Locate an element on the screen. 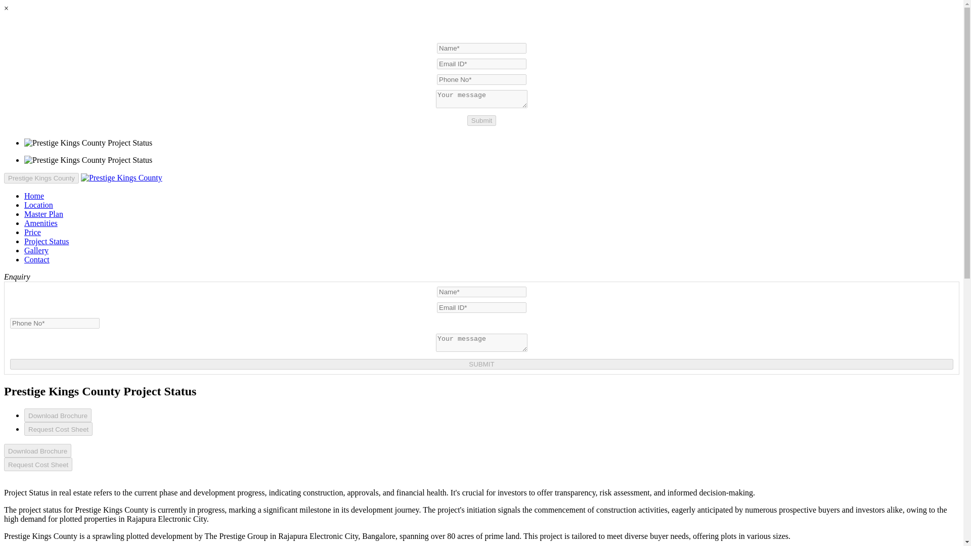 This screenshot has height=546, width=971. Master Plan is located at coordinates (43, 214).